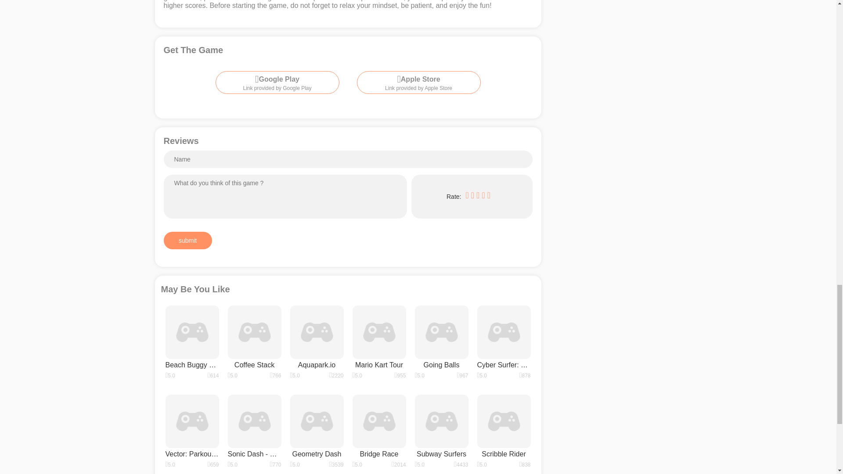 The width and height of the screenshot is (843, 474). I want to click on submit, so click(418, 83).